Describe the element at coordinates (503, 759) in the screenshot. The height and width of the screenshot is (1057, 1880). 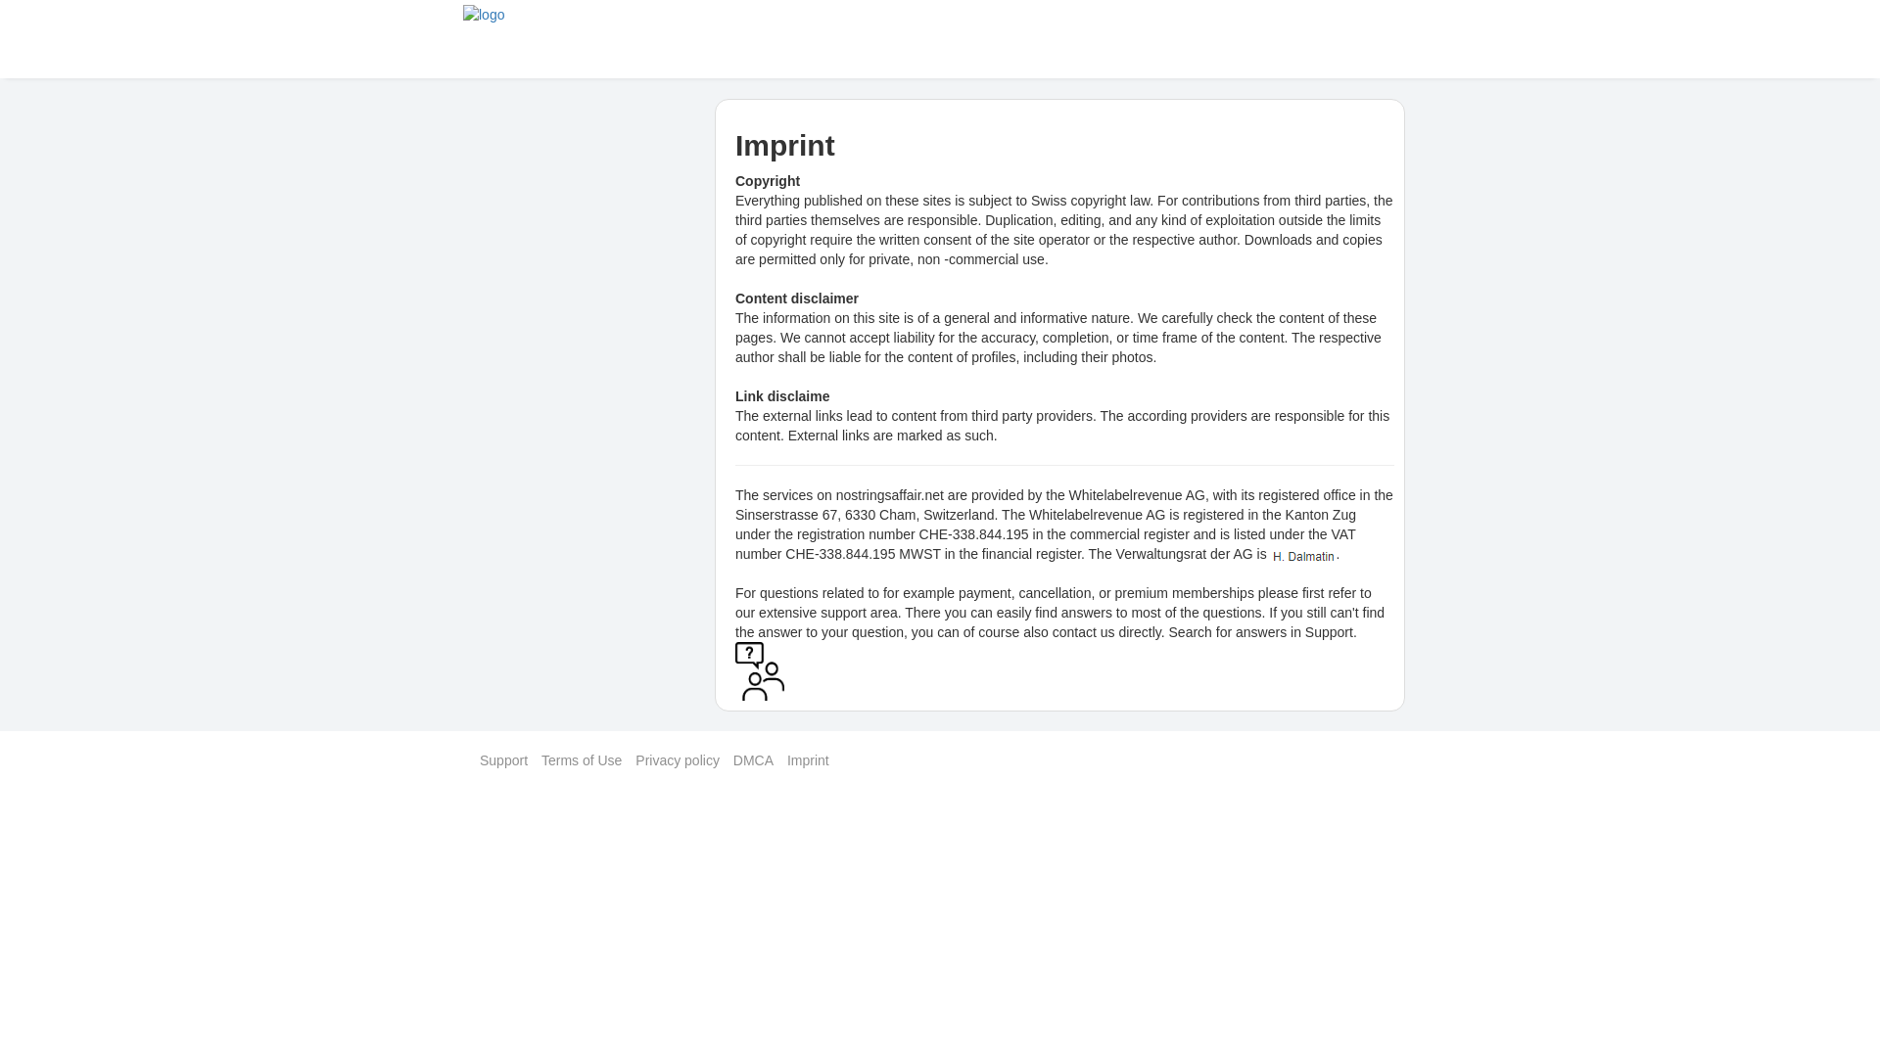
I see `Support` at that location.